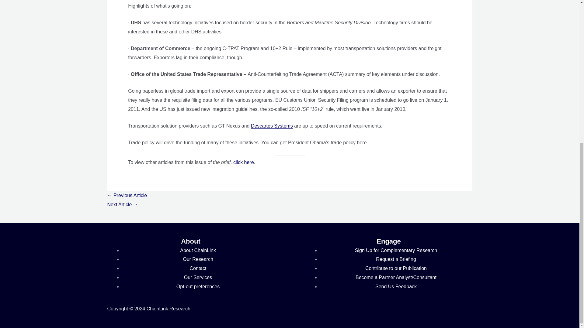  Describe the element at coordinates (198, 286) in the screenshot. I see `Opt-out preferences` at that location.